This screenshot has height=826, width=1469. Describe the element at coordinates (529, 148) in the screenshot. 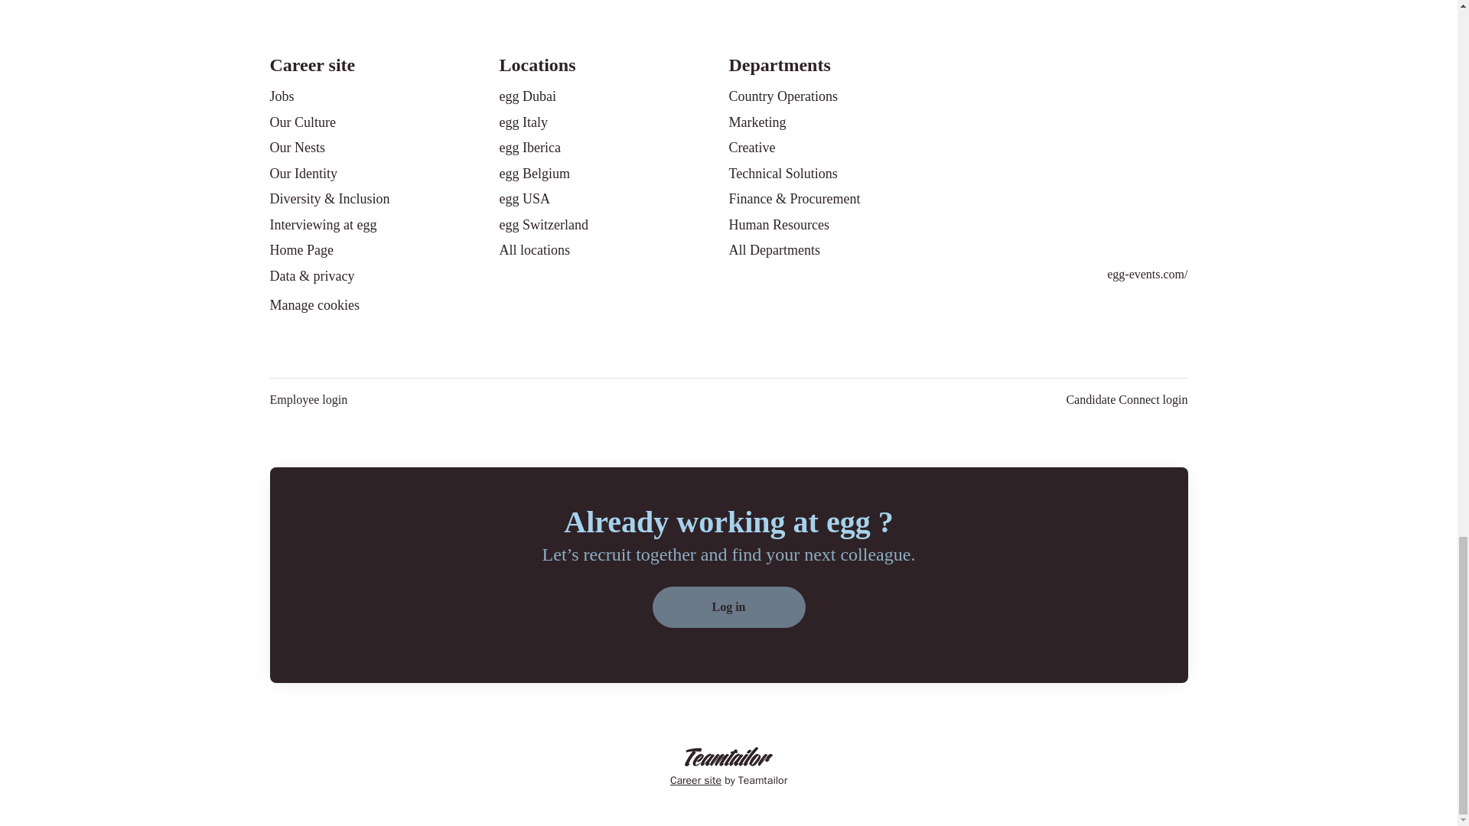

I see `egg Iberica` at that location.